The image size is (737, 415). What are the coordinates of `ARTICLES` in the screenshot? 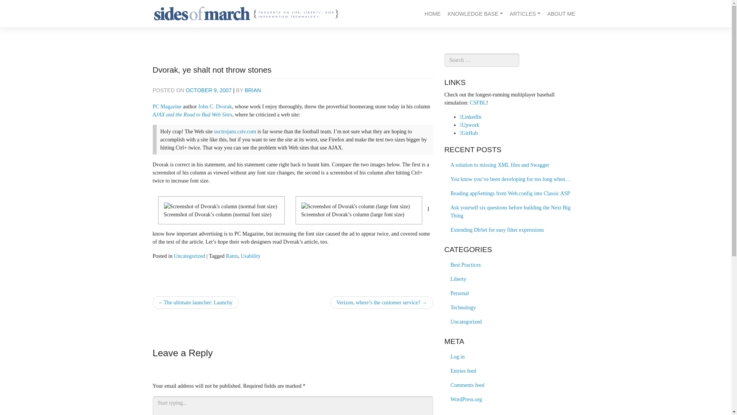 It's located at (525, 14).